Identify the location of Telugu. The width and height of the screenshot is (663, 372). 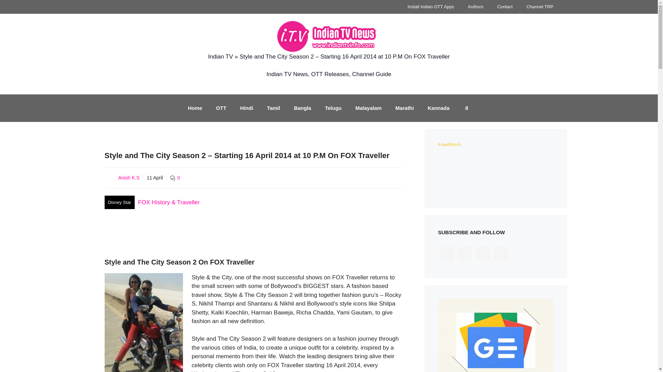
(333, 108).